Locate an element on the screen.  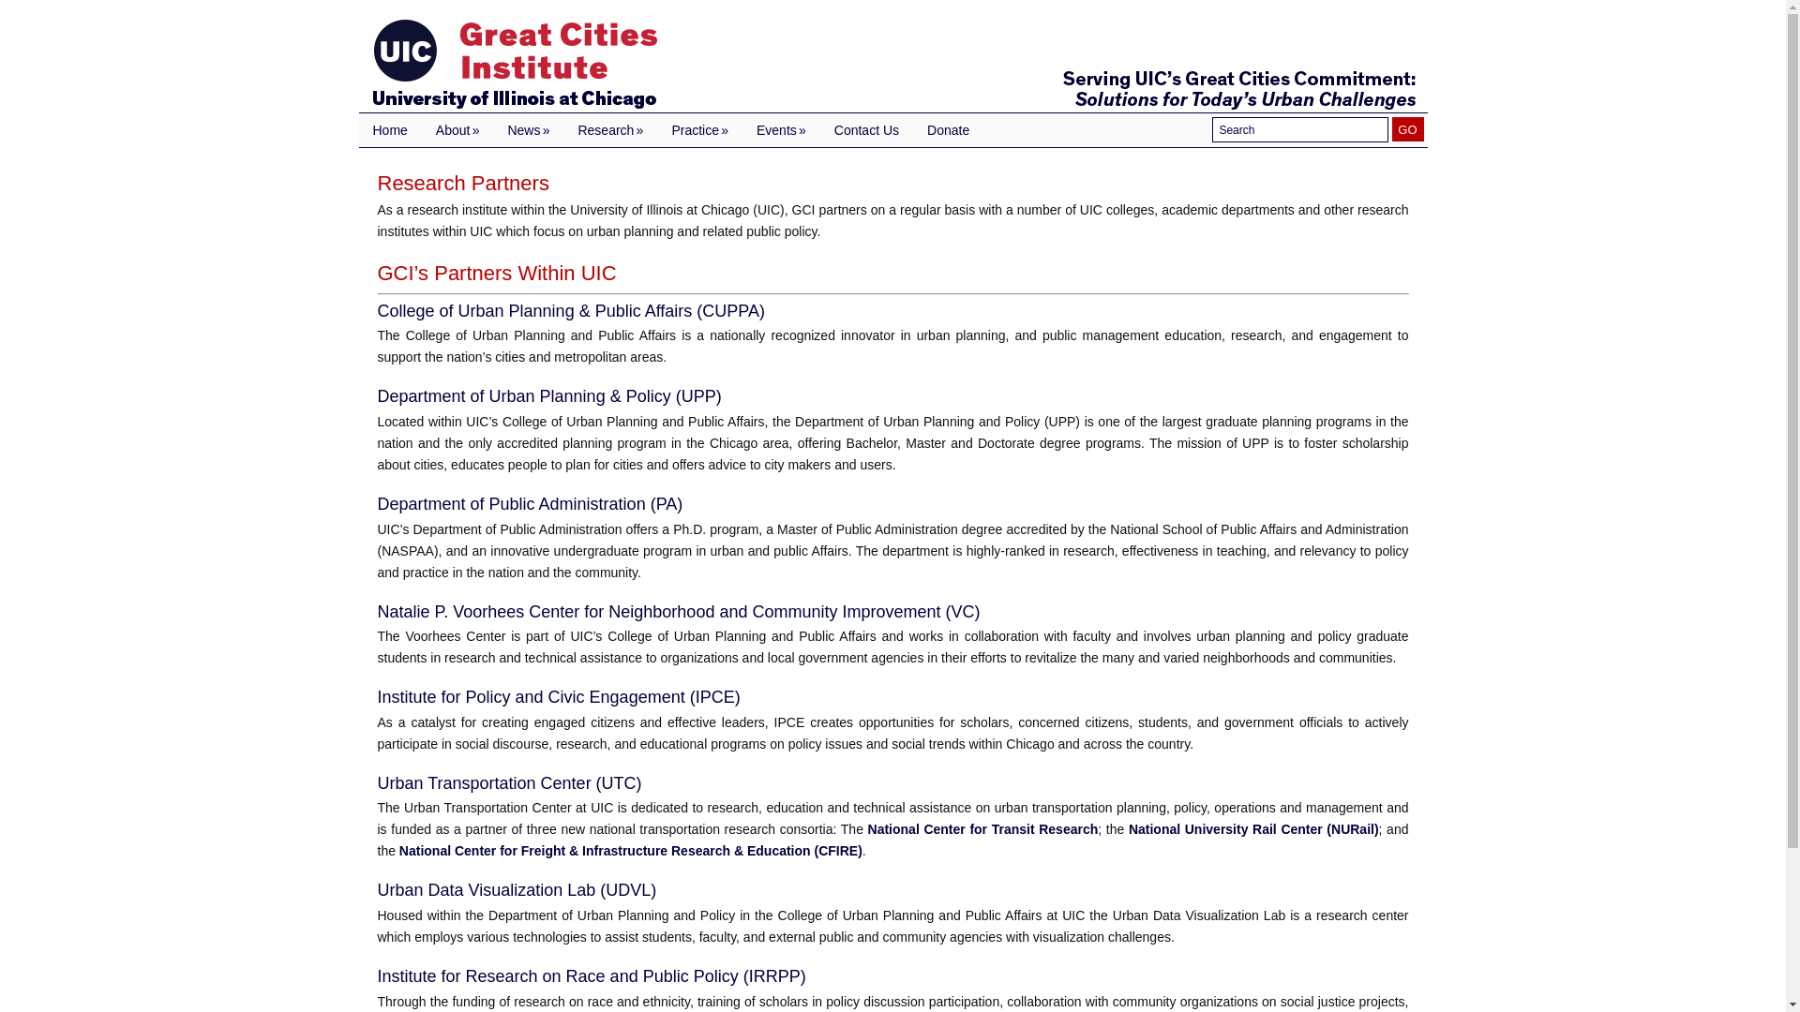
Great Cities Institute is located at coordinates (892, 66).